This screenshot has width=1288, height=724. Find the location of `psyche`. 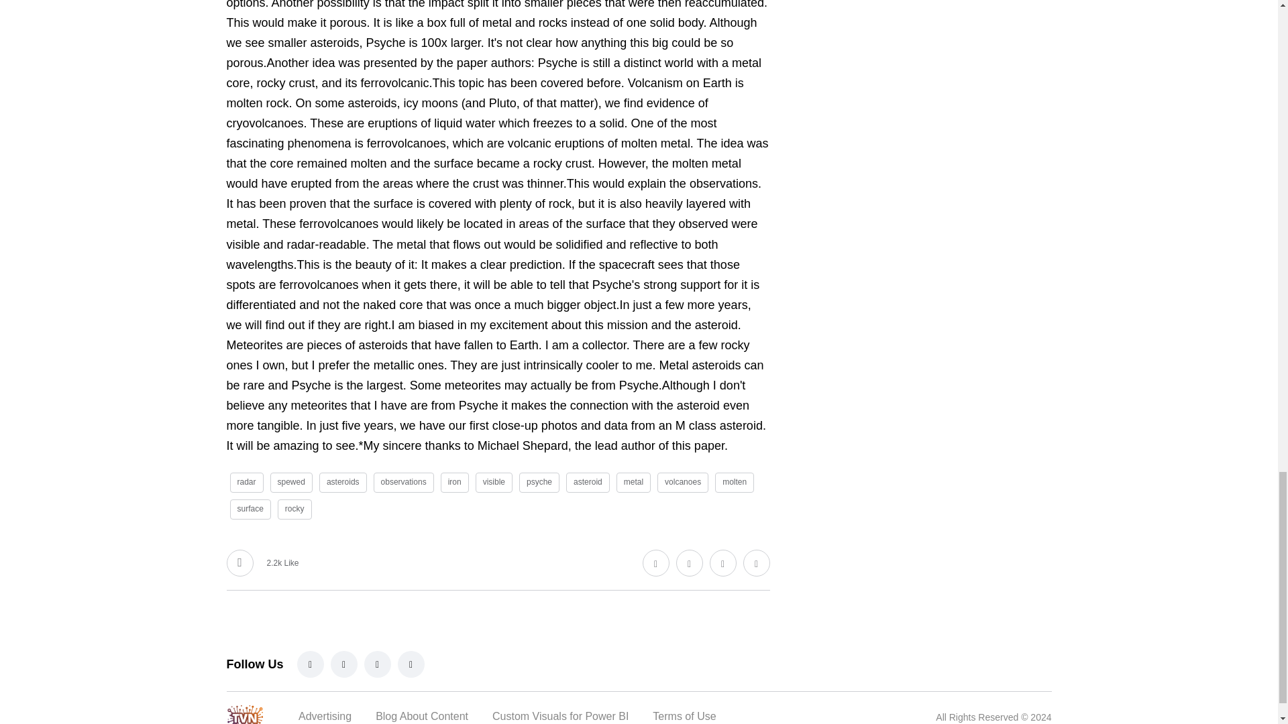

psyche is located at coordinates (539, 483).